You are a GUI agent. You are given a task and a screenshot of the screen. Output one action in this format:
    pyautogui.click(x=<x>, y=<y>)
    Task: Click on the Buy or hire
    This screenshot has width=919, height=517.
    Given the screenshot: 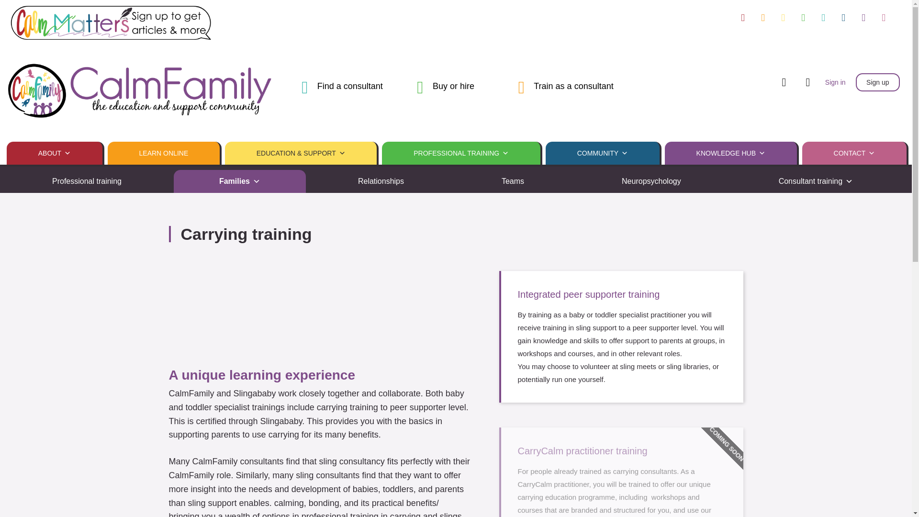 What is the action you would take?
    pyautogui.click(x=453, y=86)
    